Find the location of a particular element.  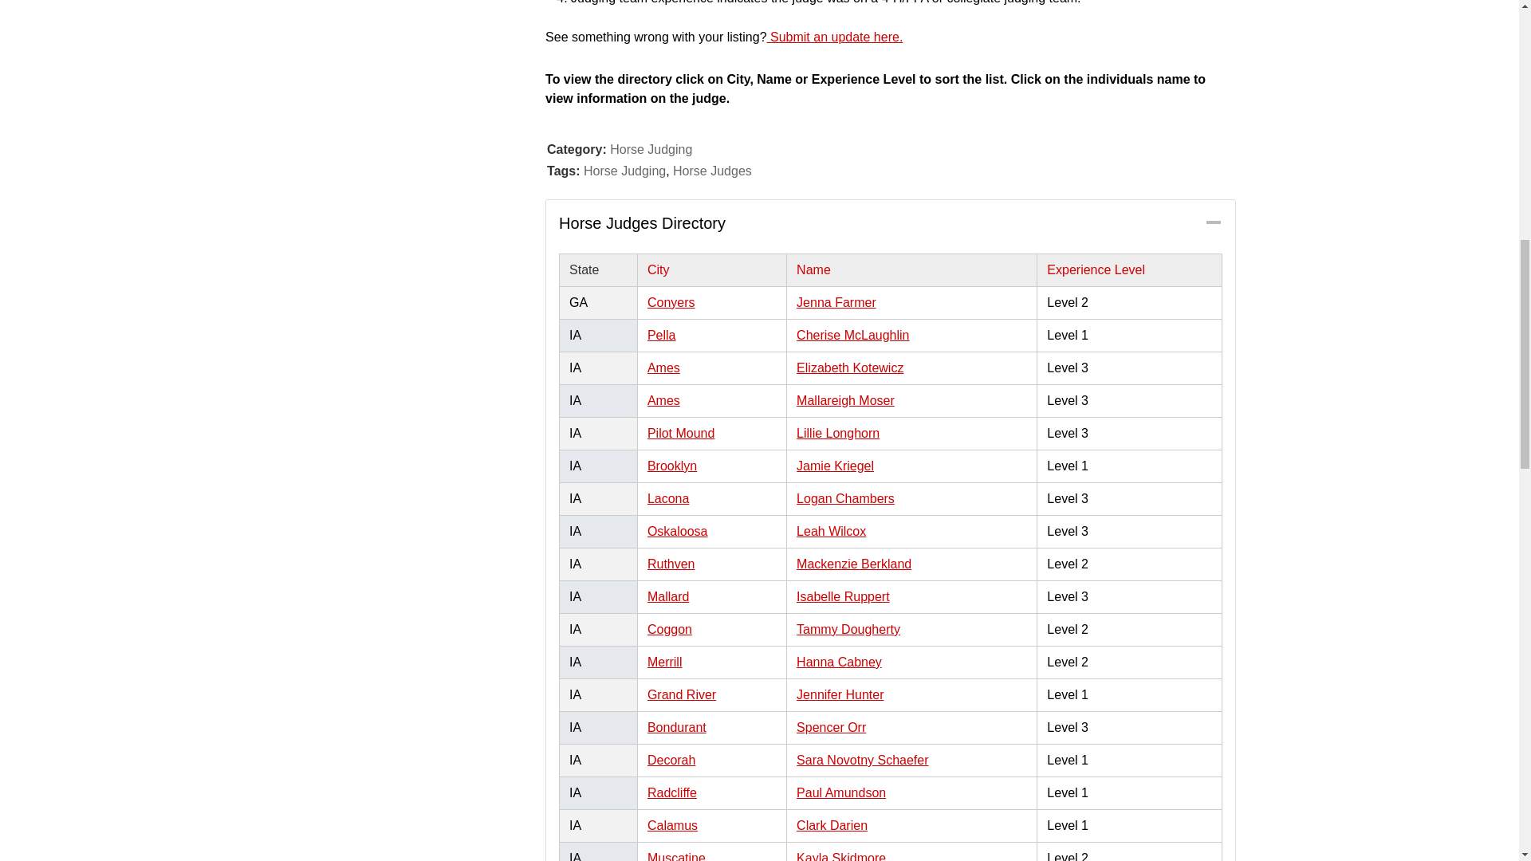

Pella is located at coordinates (662, 335).